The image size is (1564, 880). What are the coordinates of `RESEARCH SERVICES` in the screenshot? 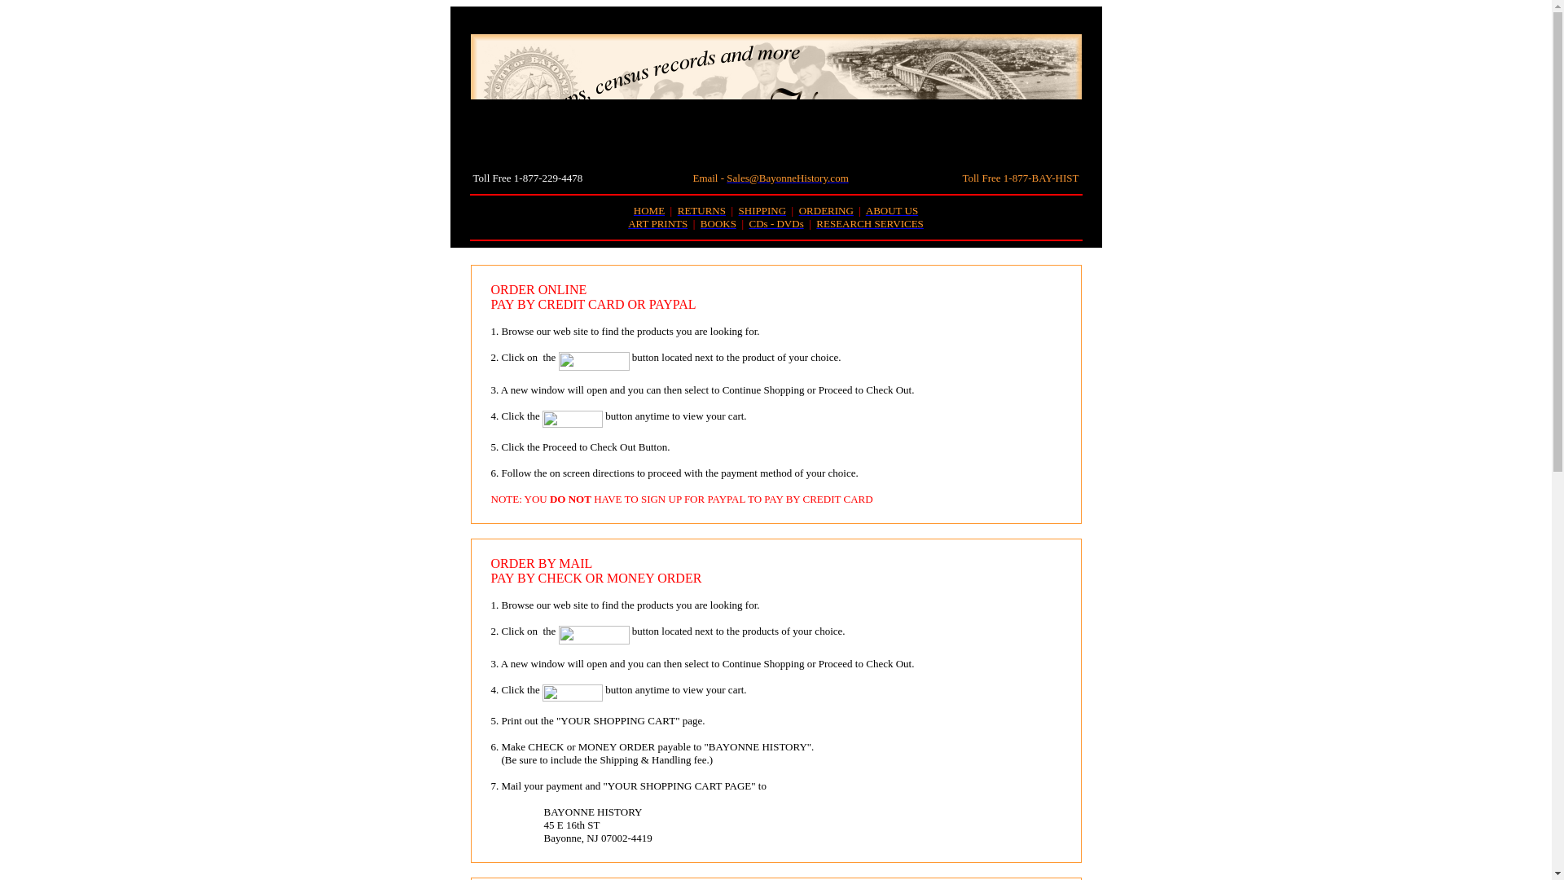 It's located at (870, 223).